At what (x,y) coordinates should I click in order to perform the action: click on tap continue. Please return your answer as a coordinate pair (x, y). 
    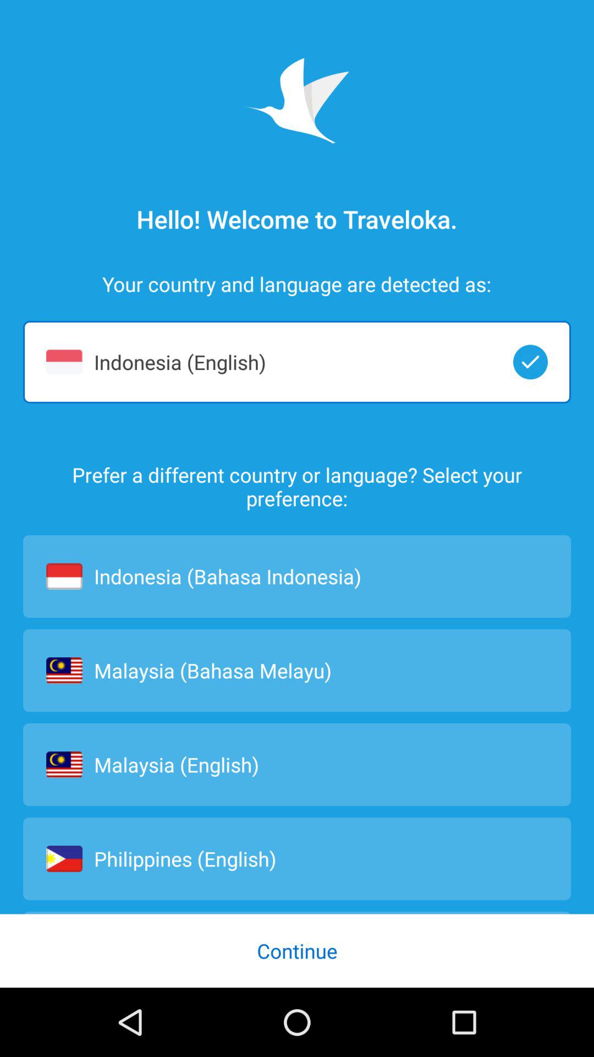
    Looking at the image, I should click on (297, 950).